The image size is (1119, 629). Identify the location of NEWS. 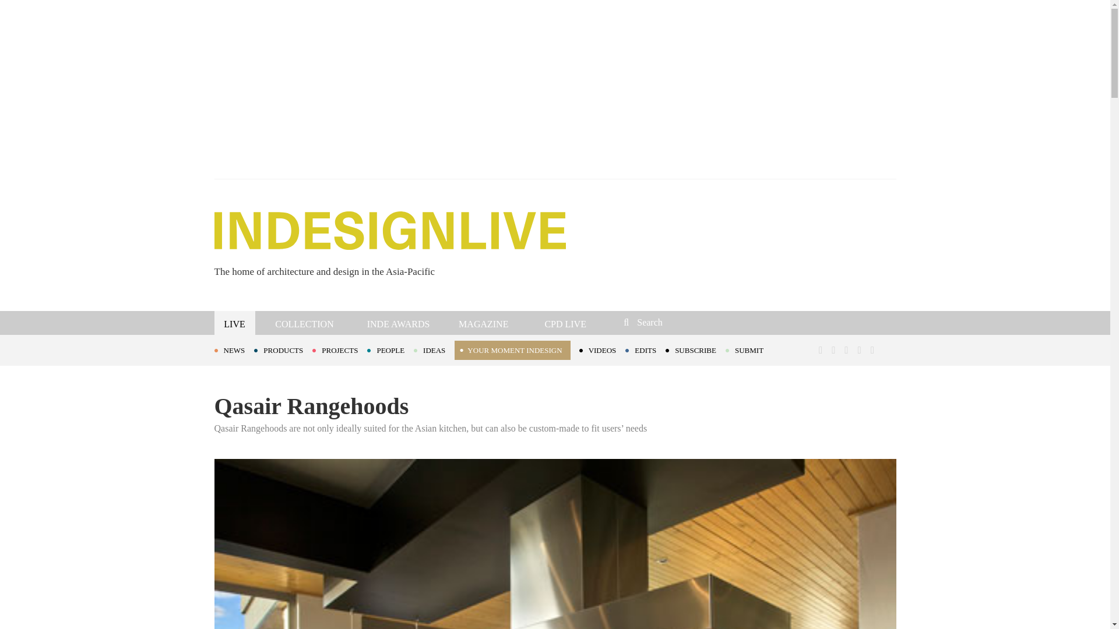
(234, 349).